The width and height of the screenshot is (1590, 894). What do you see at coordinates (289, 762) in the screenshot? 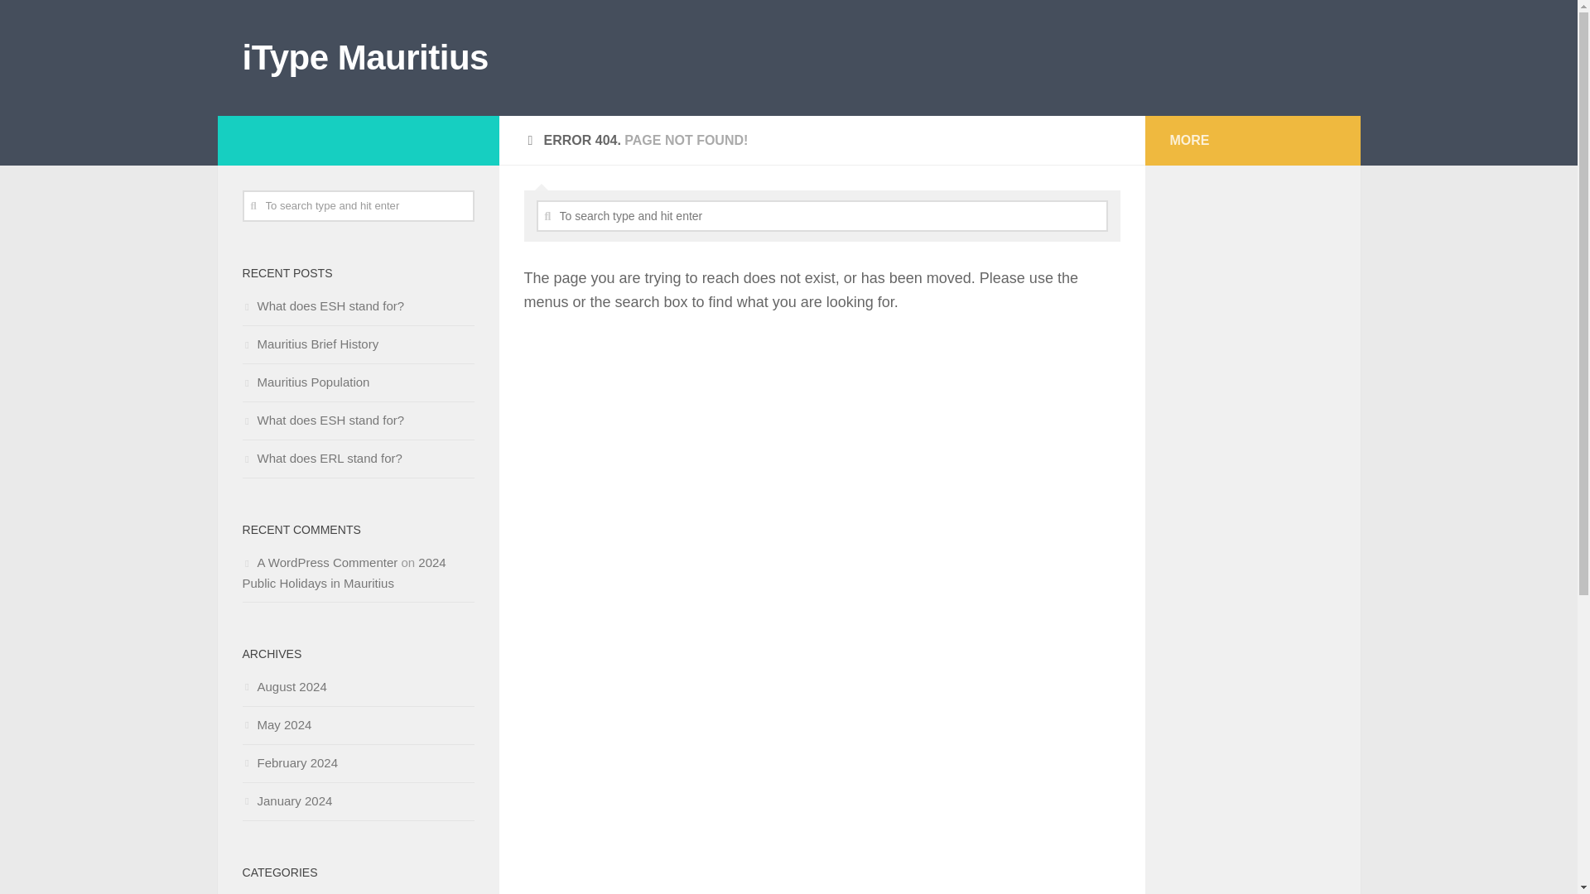
I see `February 2024` at bounding box center [289, 762].